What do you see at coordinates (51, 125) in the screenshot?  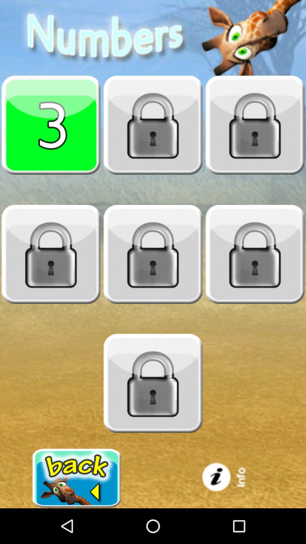 I see `choose selection` at bounding box center [51, 125].